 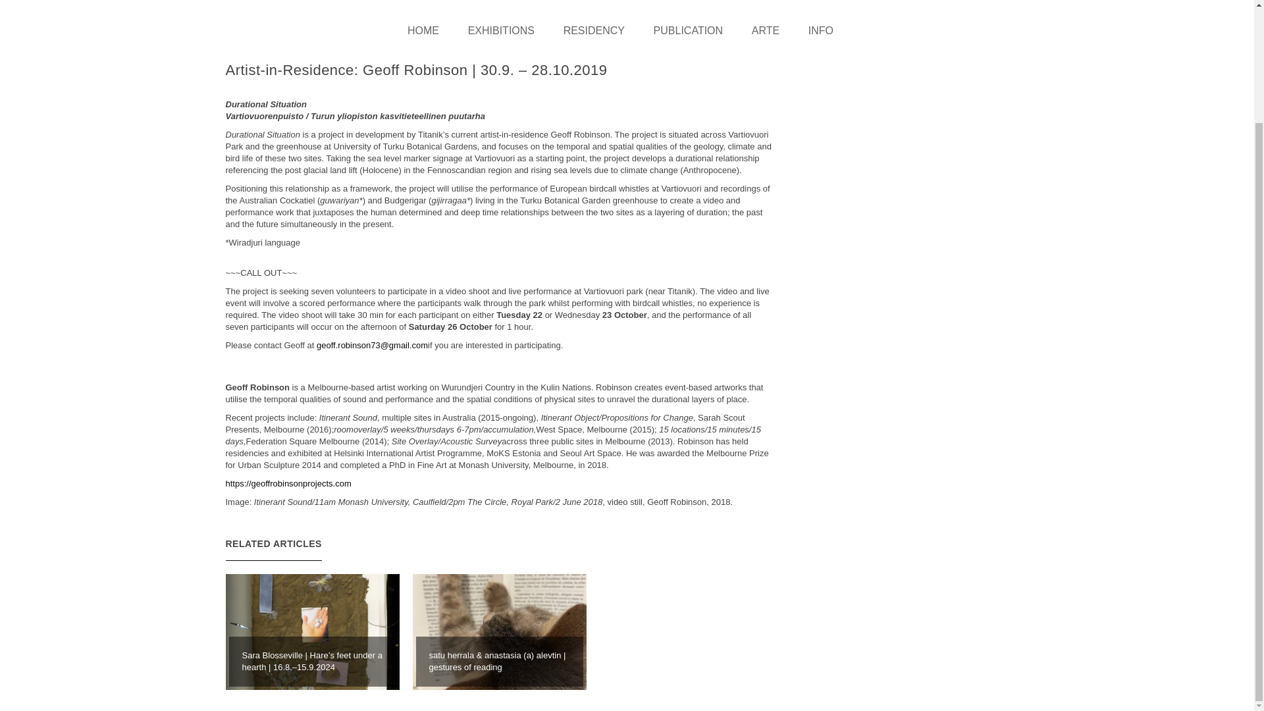 What do you see at coordinates (429, 30) in the screenshot?
I see `HOME` at bounding box center [429, 30].